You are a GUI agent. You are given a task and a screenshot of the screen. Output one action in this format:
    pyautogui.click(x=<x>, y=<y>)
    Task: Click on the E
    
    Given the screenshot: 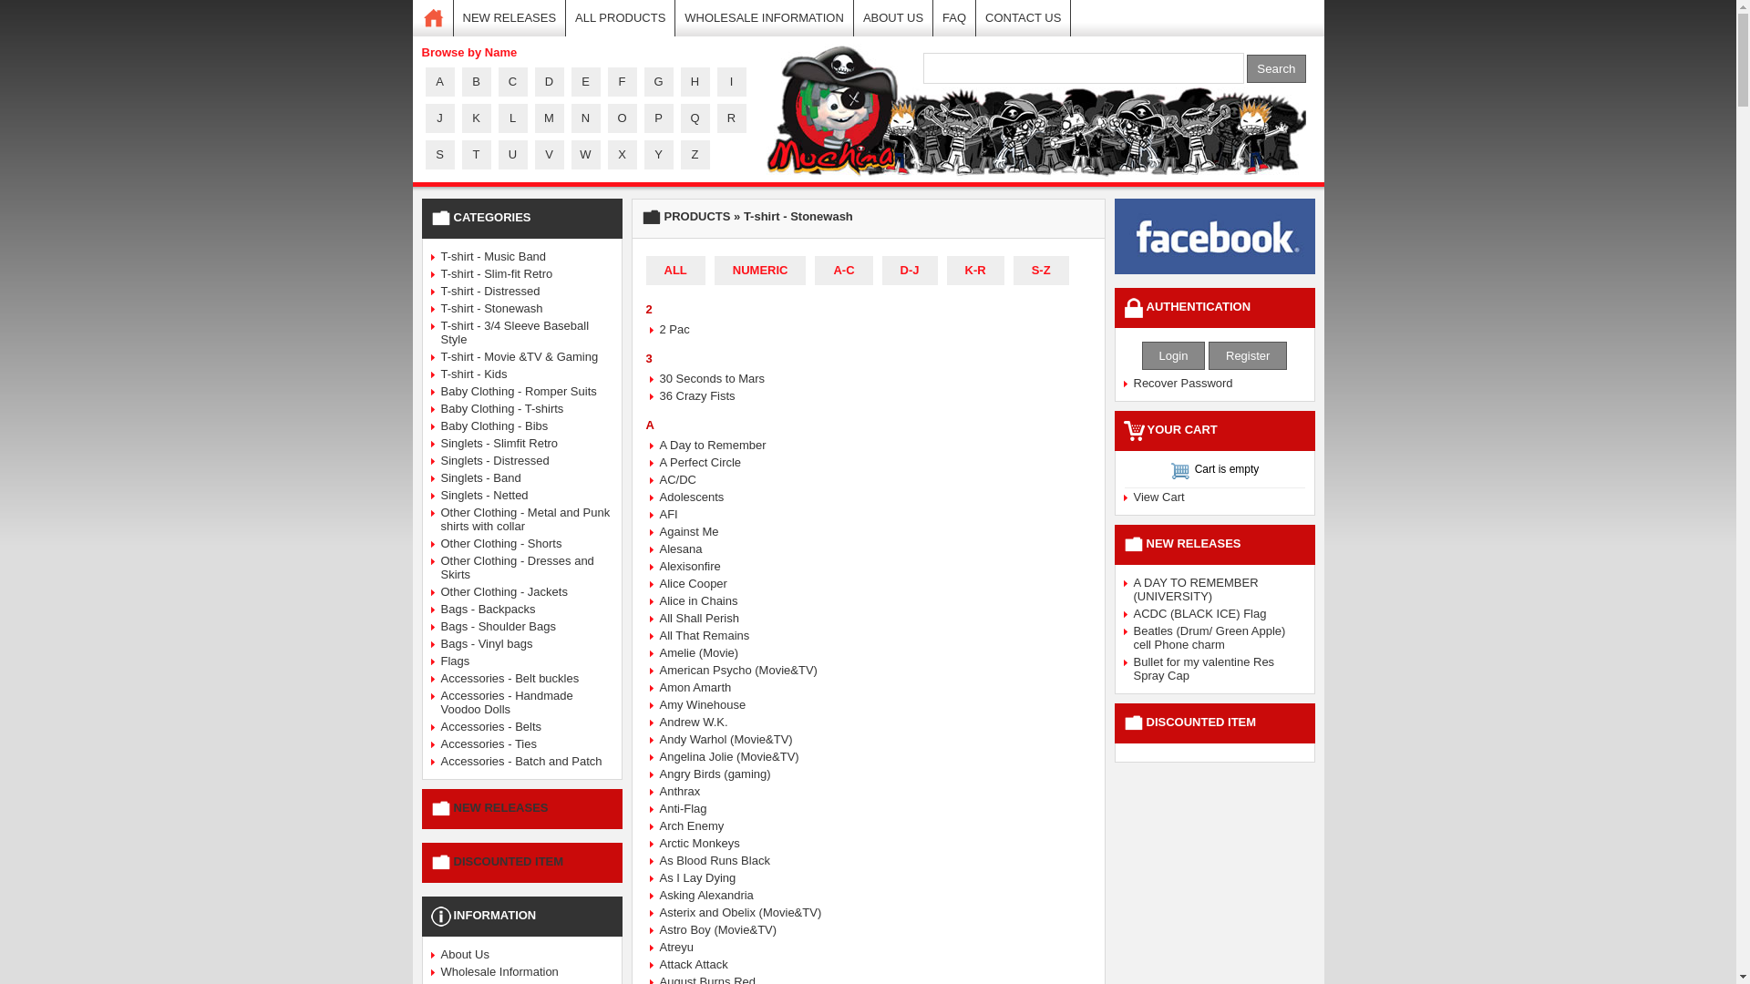 What is the action you would take?
    pyautogui.click(x=585, y=82)
    